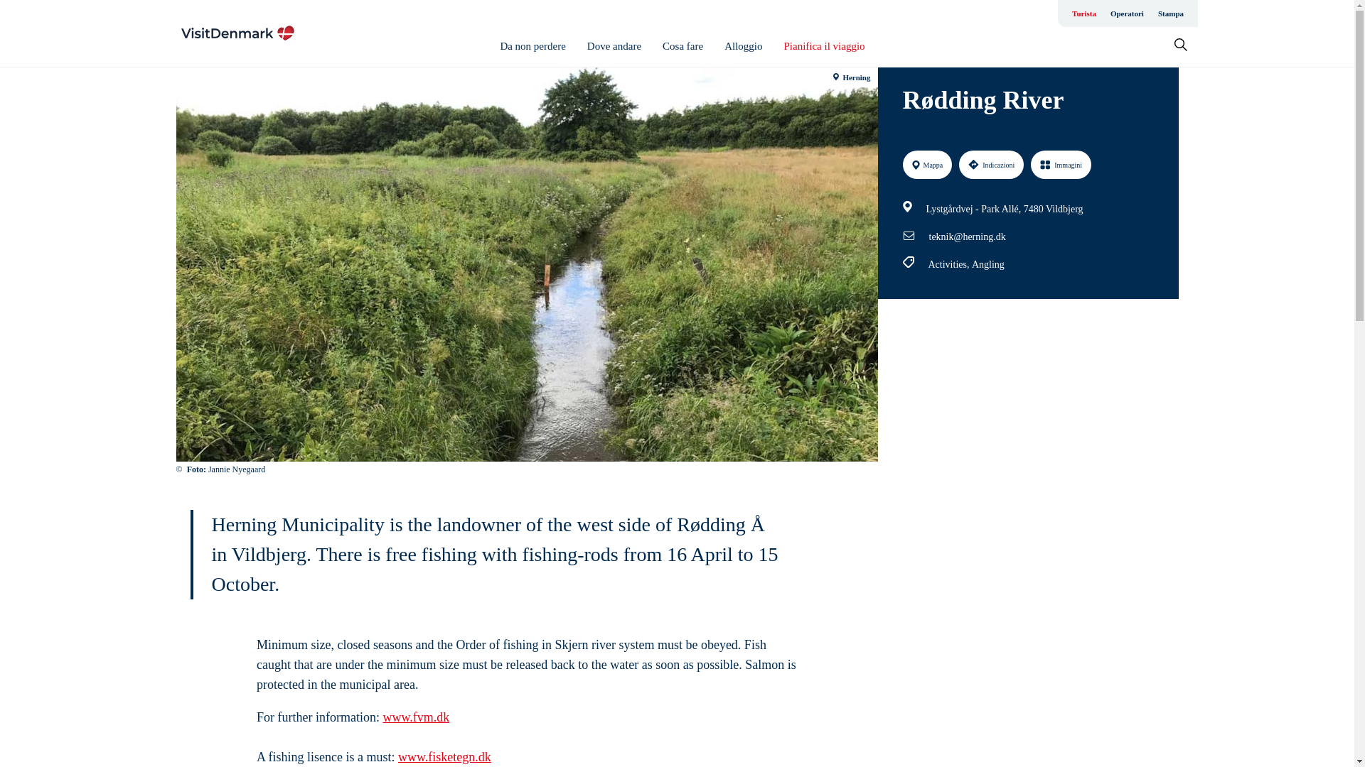 This screenshot has width=1365, height=767. Describe the element at coordinates (927, 164) in the screenshot. I see `Mappa` at that location.